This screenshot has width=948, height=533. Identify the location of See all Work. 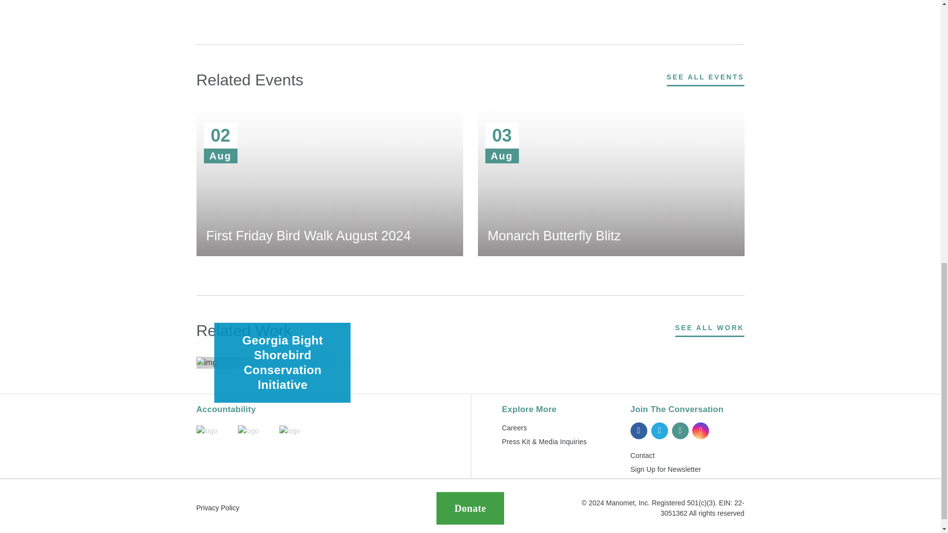
(710, 329).